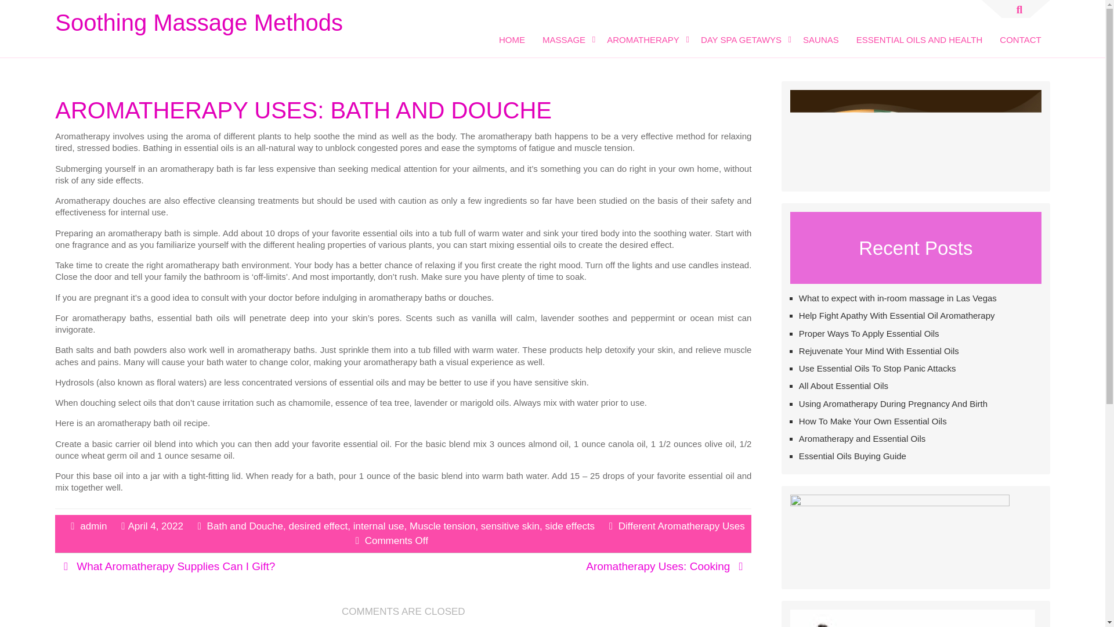 Image resolution: width=1114 pixels, height=627 pixels. What do you see at coordinates (566, 31) in the screenshot?
I see `MASSAGE` at bounding box center [566, 31].